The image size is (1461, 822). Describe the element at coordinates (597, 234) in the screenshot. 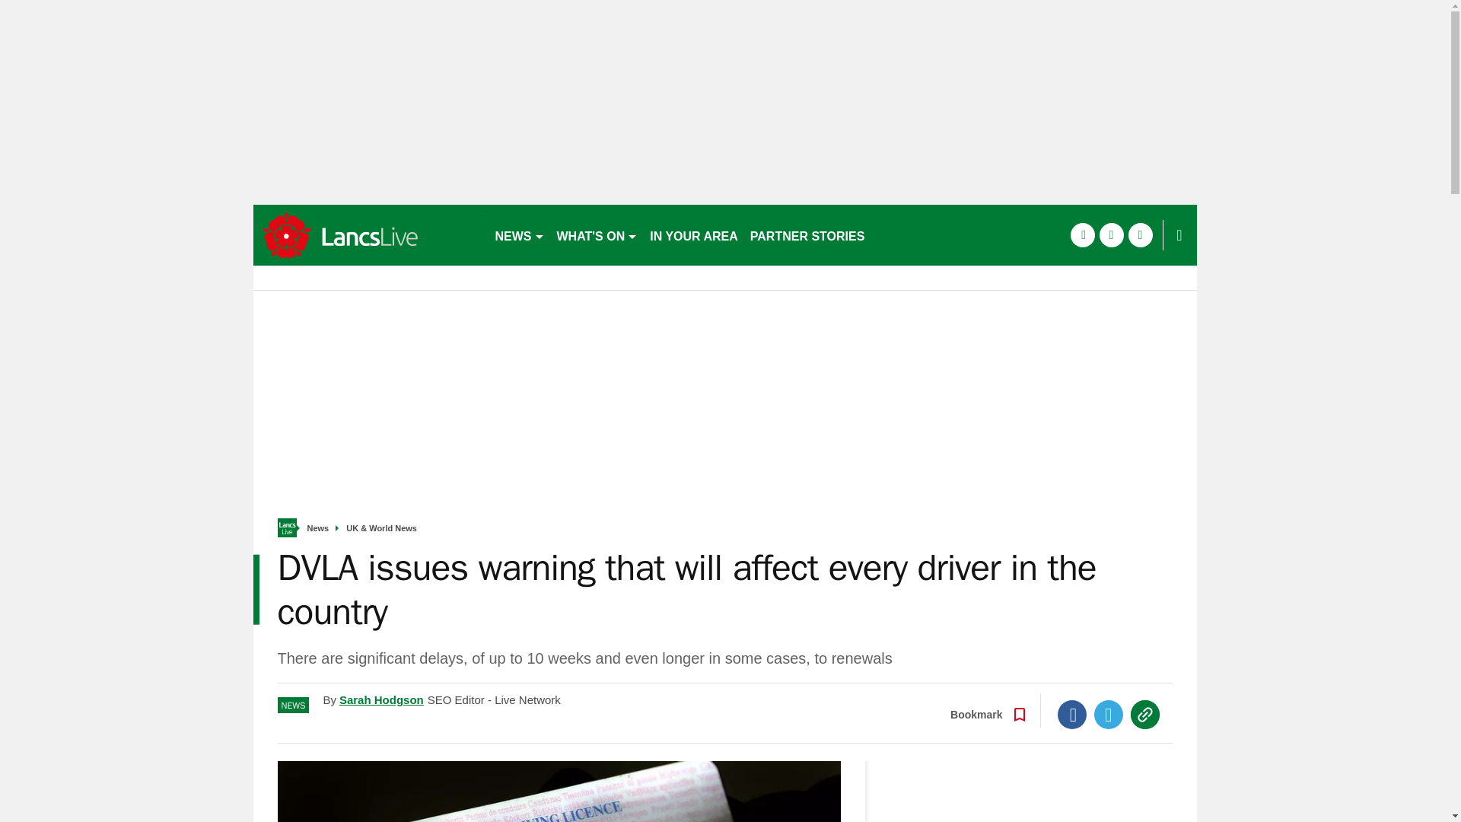

I see `WHAT'S ON` at that location.